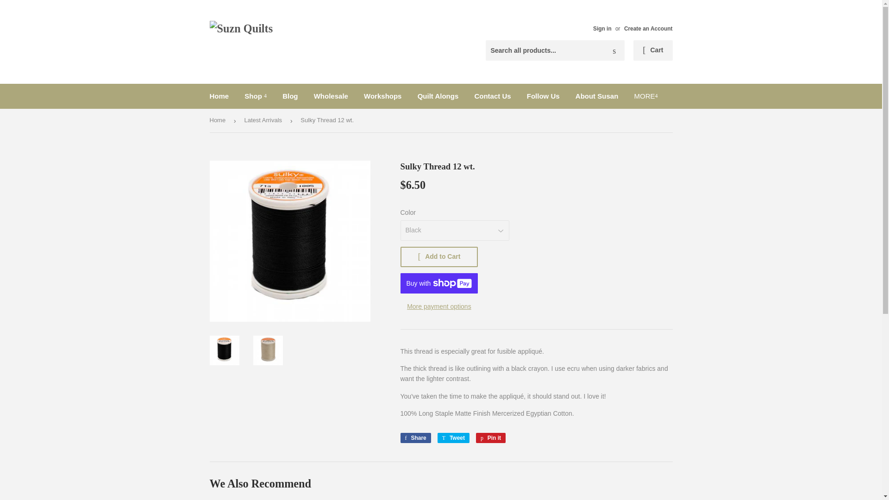  I want to click on Search, so click(614, 50).